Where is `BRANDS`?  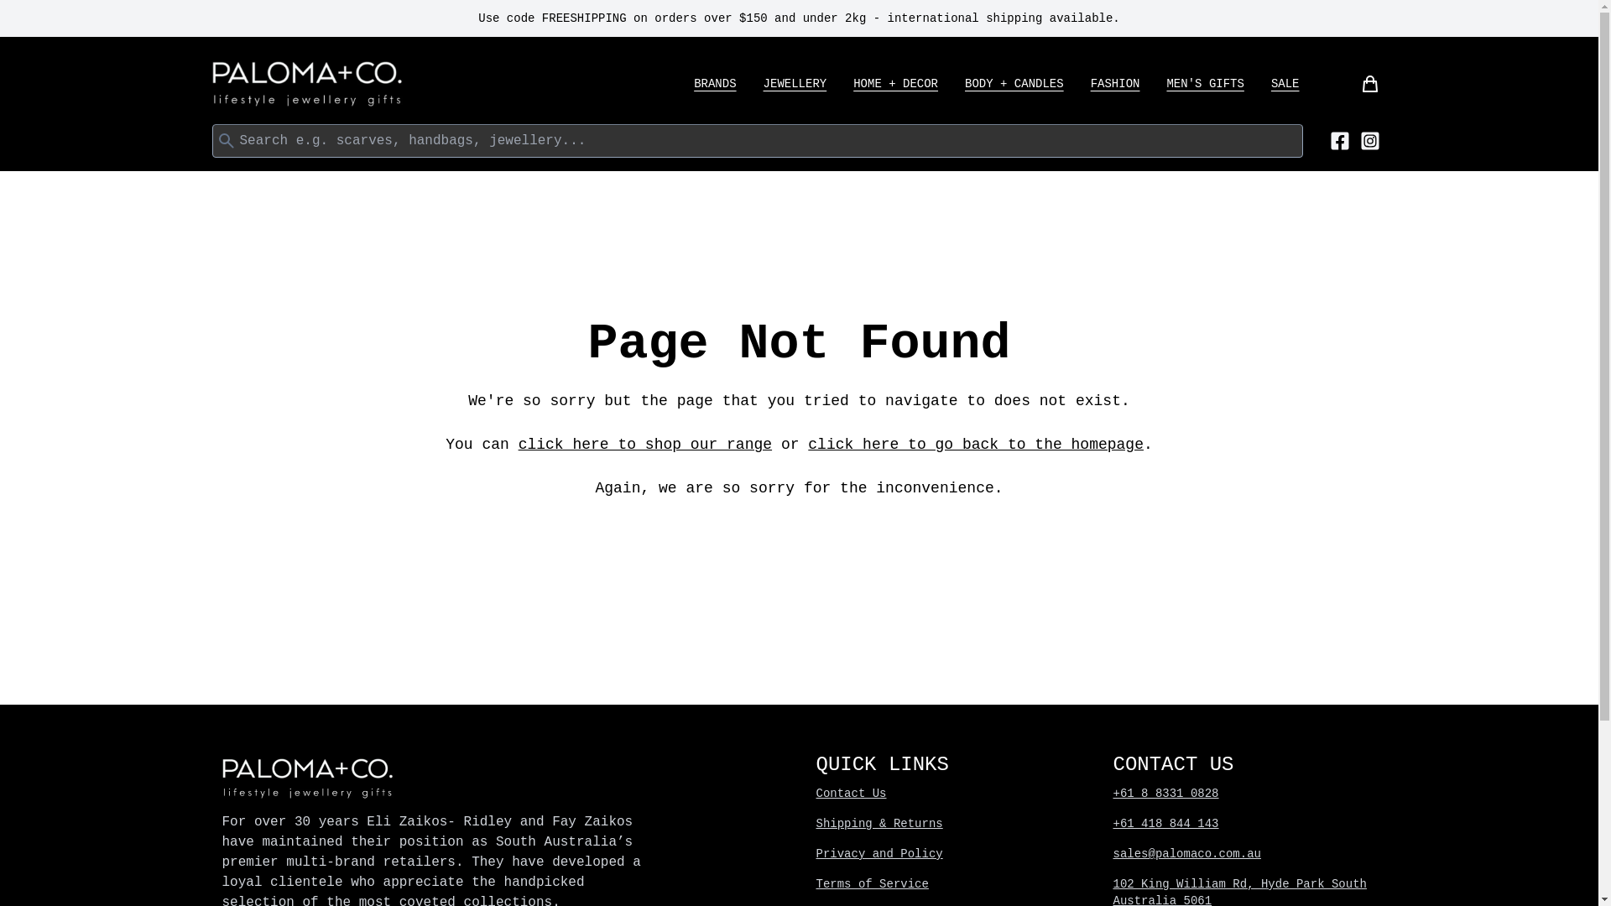
BRANDS is located at coordinates (714, 84).